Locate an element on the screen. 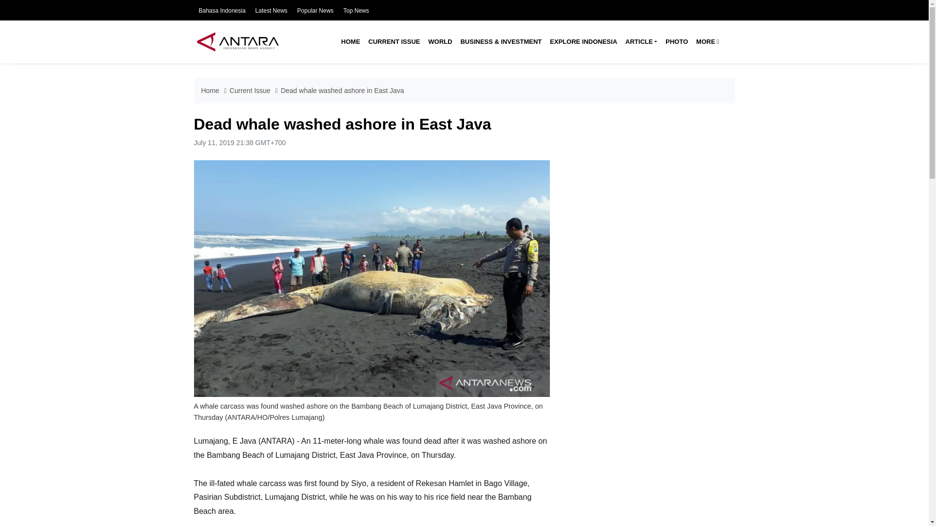 Image resolution: width=936 pixels, height=526 pixels. EXPLORE INDONESIA is located at coordinates (583, 42).